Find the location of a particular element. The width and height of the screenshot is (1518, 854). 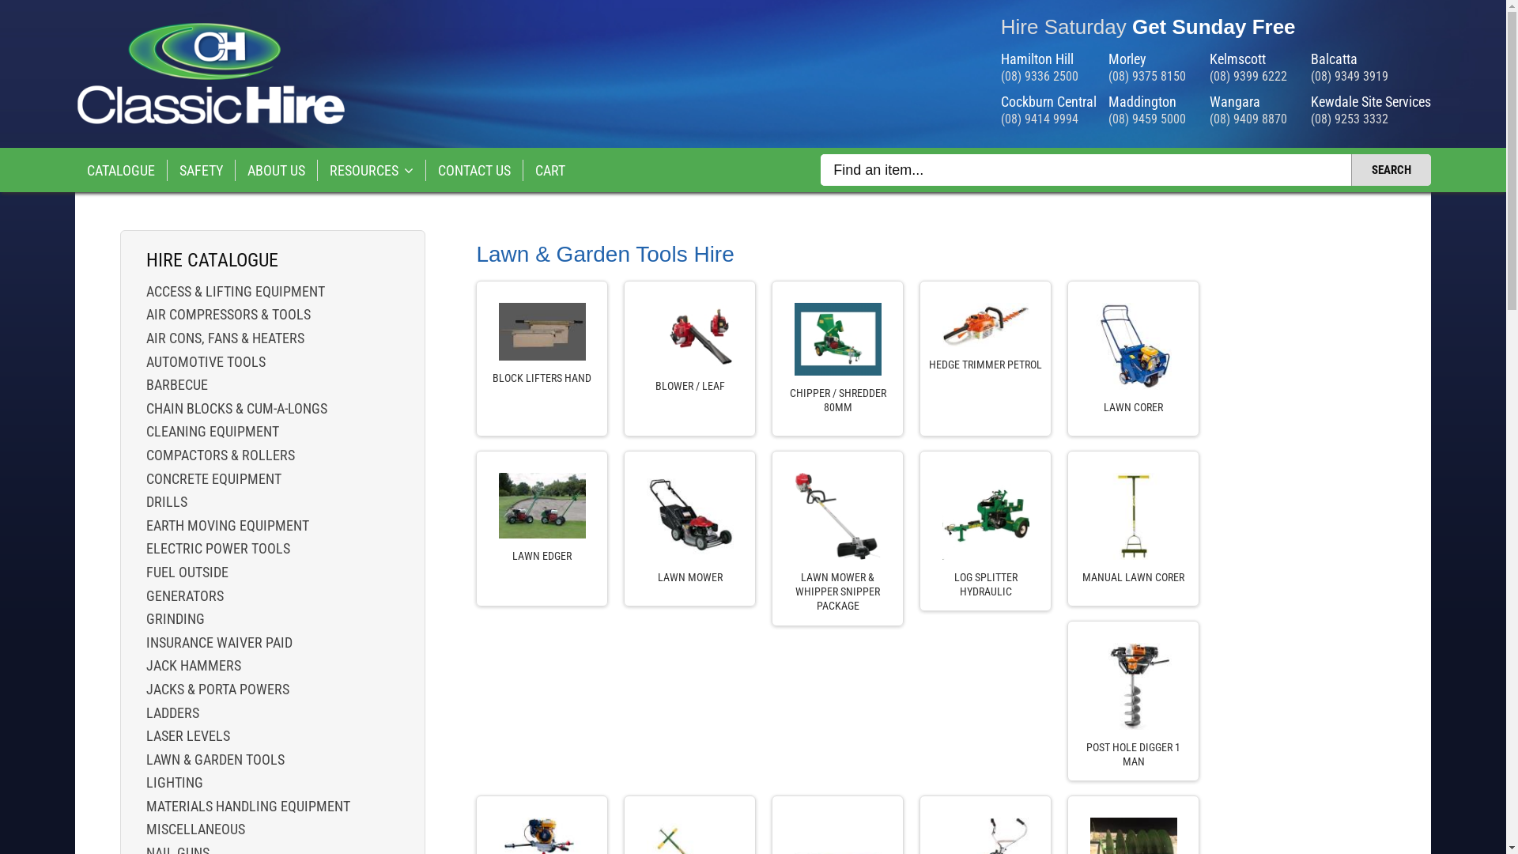

SEARCH is located at coordinates (1391, 170).